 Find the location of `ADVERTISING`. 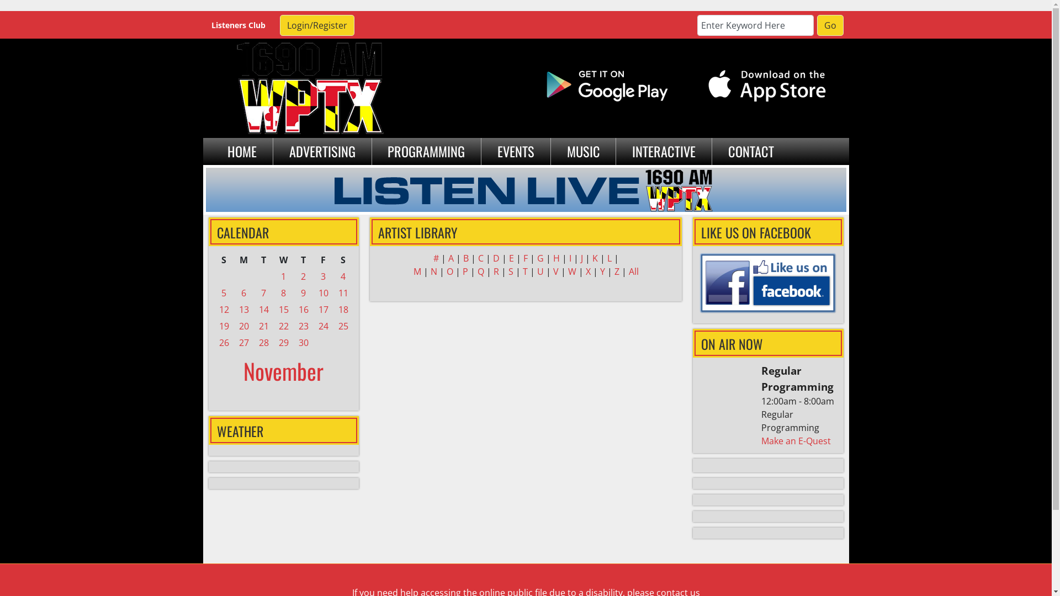

ADVERTISING is located at coordinates (322, 151).